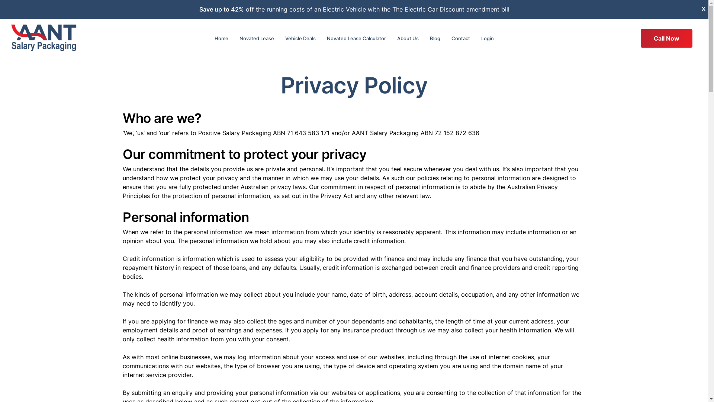  I want to click on Home, so click(222, 38).